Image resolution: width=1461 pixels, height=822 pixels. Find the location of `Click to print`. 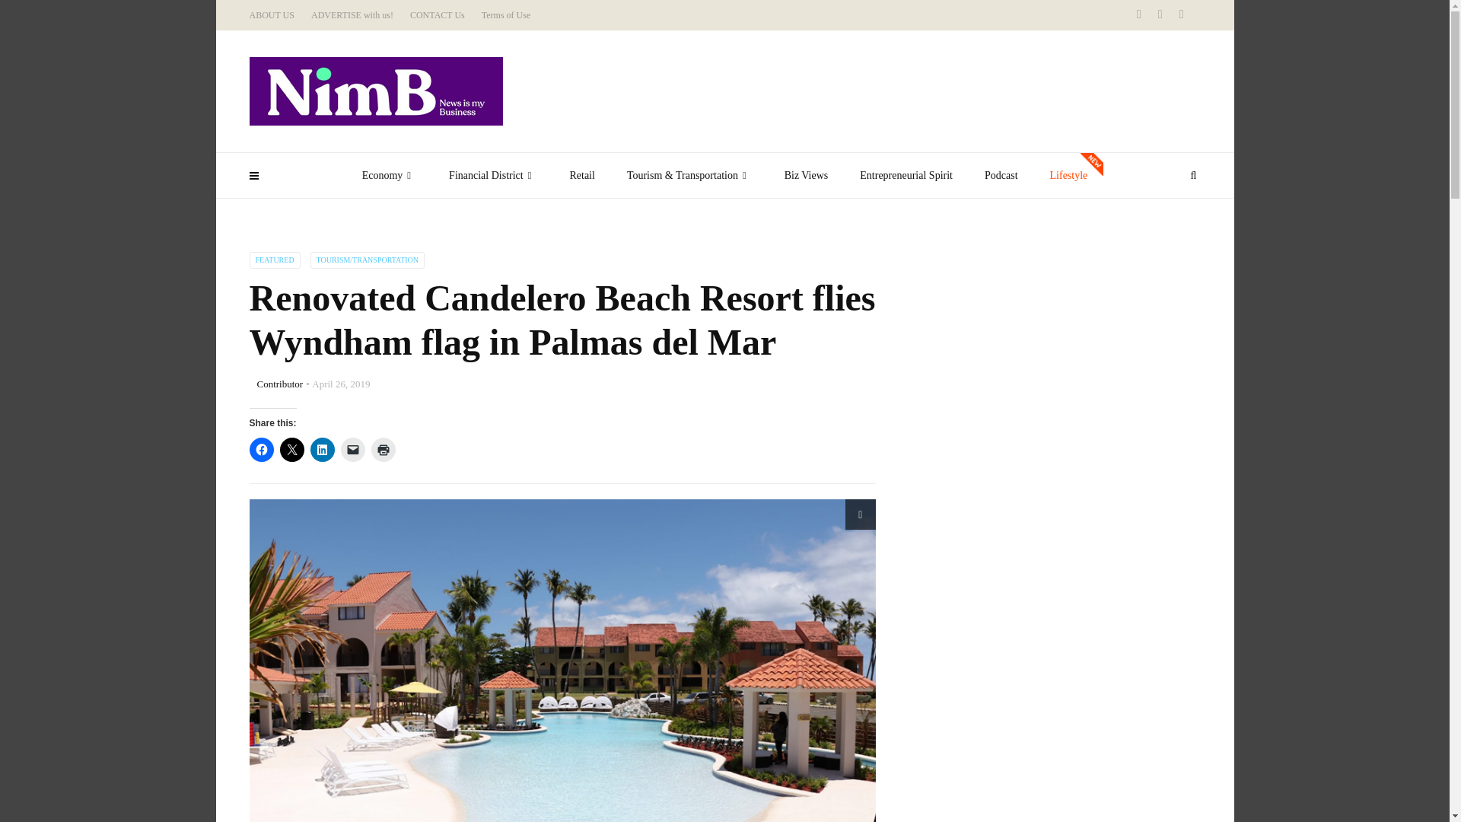

Click to print is located at coordinates (384, 449).